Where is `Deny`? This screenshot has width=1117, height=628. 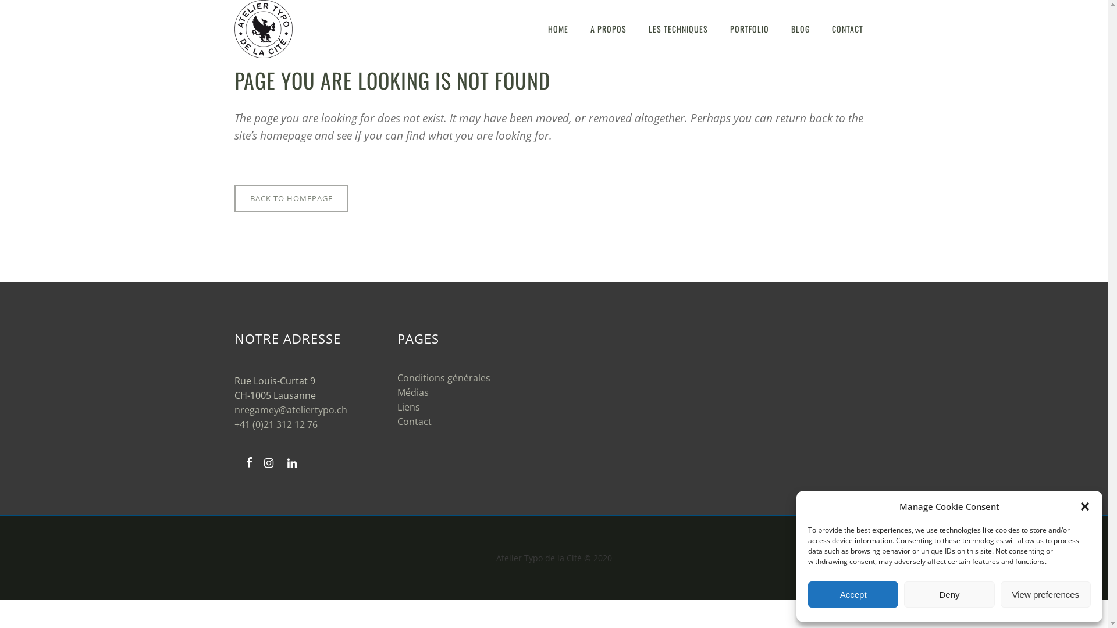 Deny is located at coordinates (949, 594).